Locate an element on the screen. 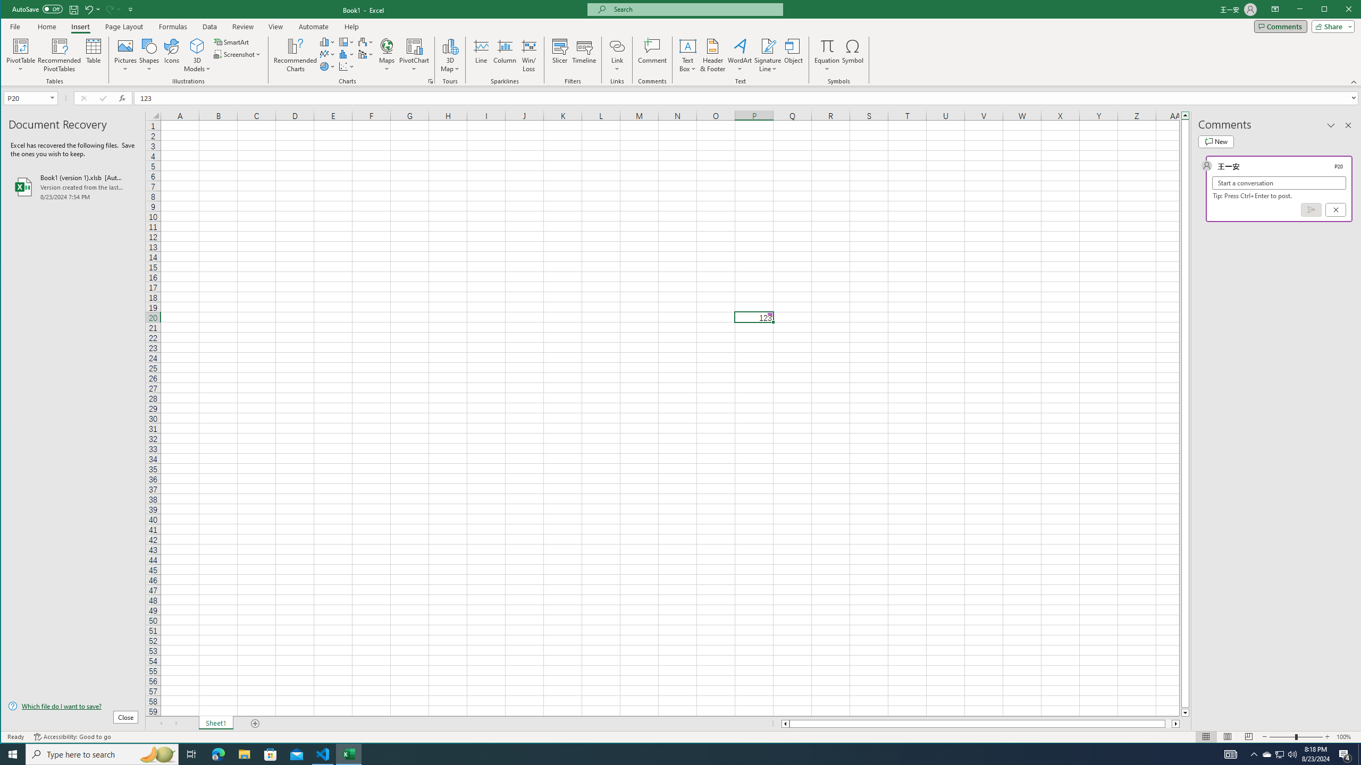 The width and height of the screenshot is (1361, 765). Insert Combo Chart is located at coordinates (366, 54).